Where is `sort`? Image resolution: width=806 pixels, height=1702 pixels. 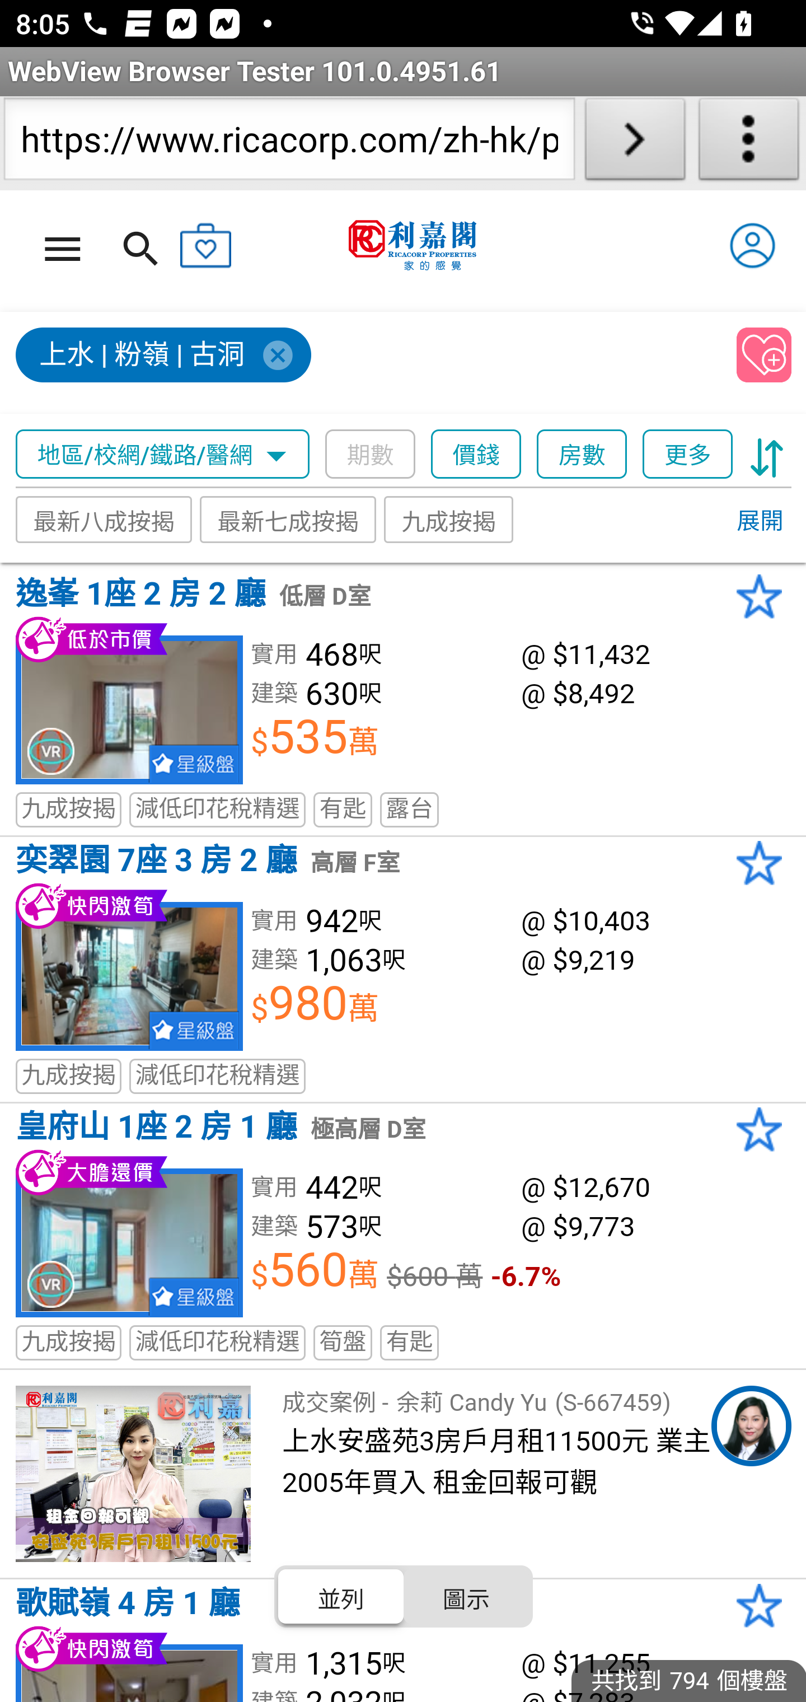 sort is located at coordinates (767, 455).